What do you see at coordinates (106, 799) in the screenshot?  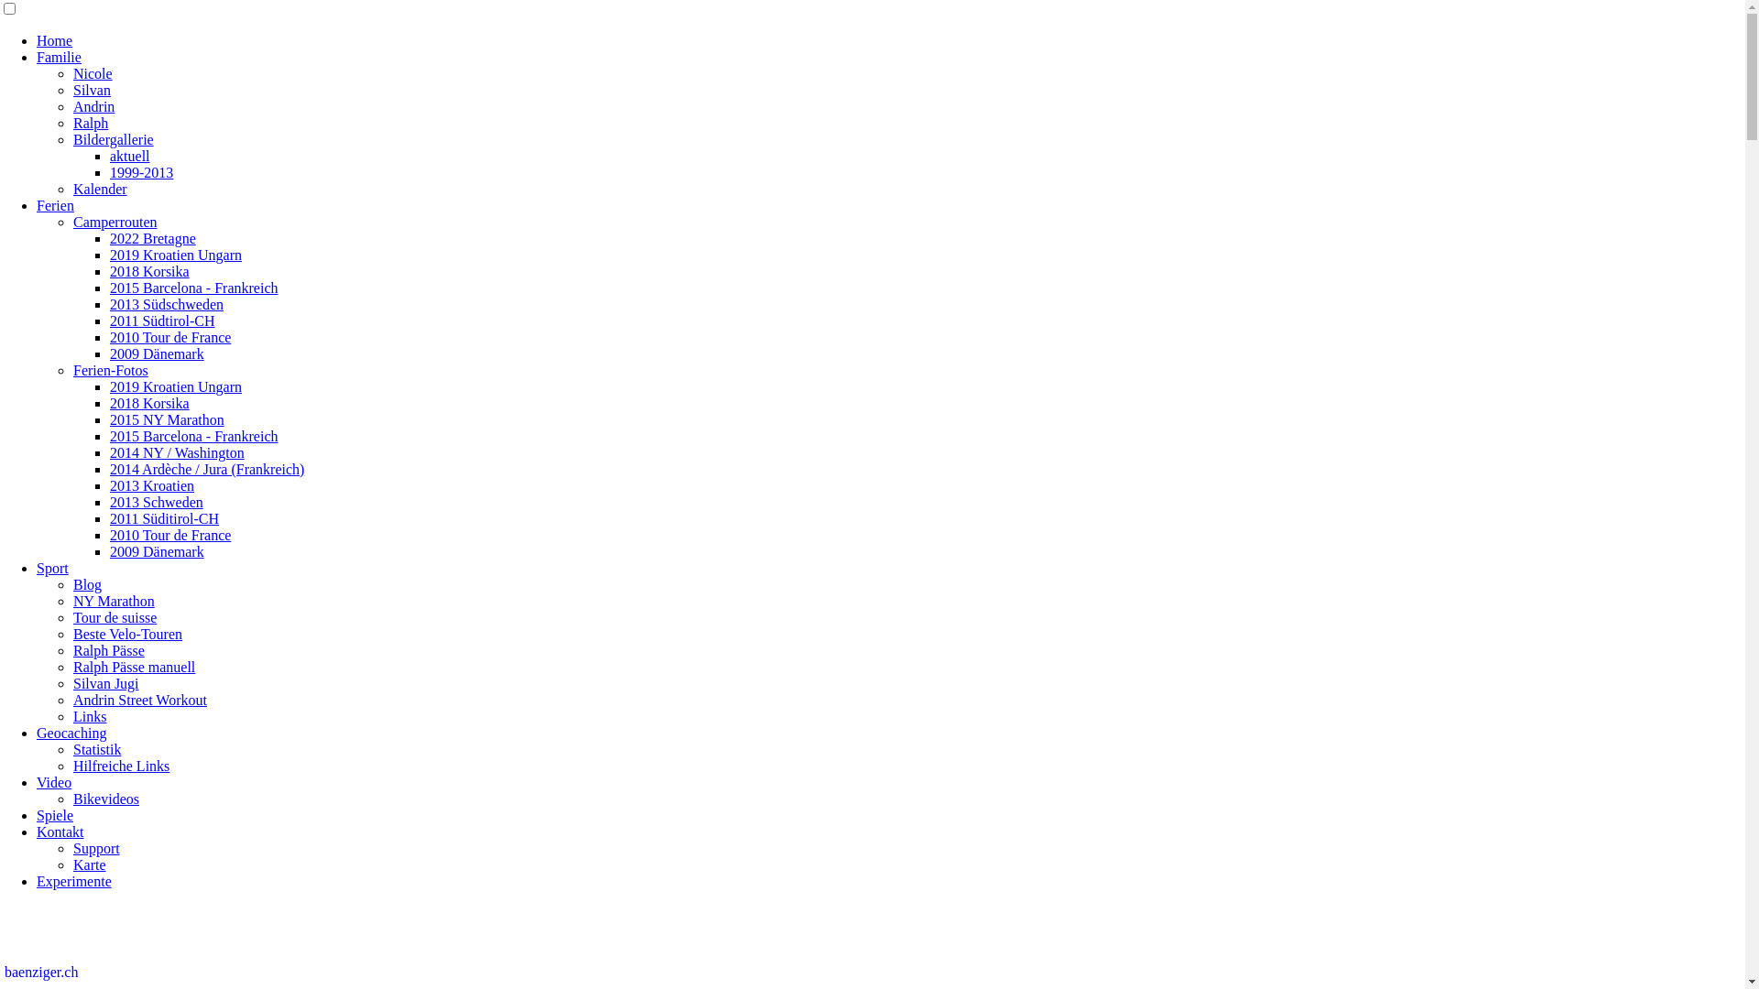 I see `Bikevideos` at bounding box center [106, 799].